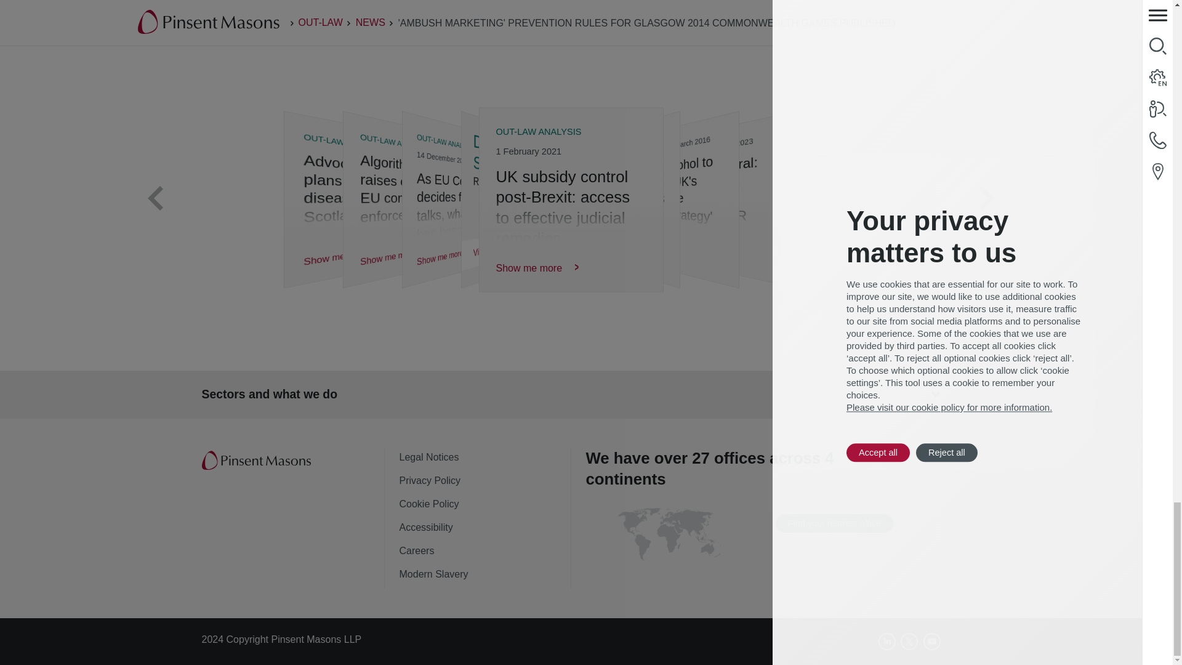 The width and height of the screenshot is (1182, 665). Describe the element at coordinates (886, 642) in the screenshot. I see `Pinsent Masons LinkedIn` at that location.